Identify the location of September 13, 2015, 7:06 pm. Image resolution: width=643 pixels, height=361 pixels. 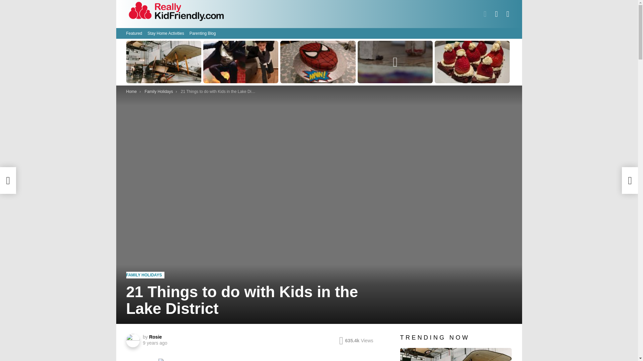
(155, 342).